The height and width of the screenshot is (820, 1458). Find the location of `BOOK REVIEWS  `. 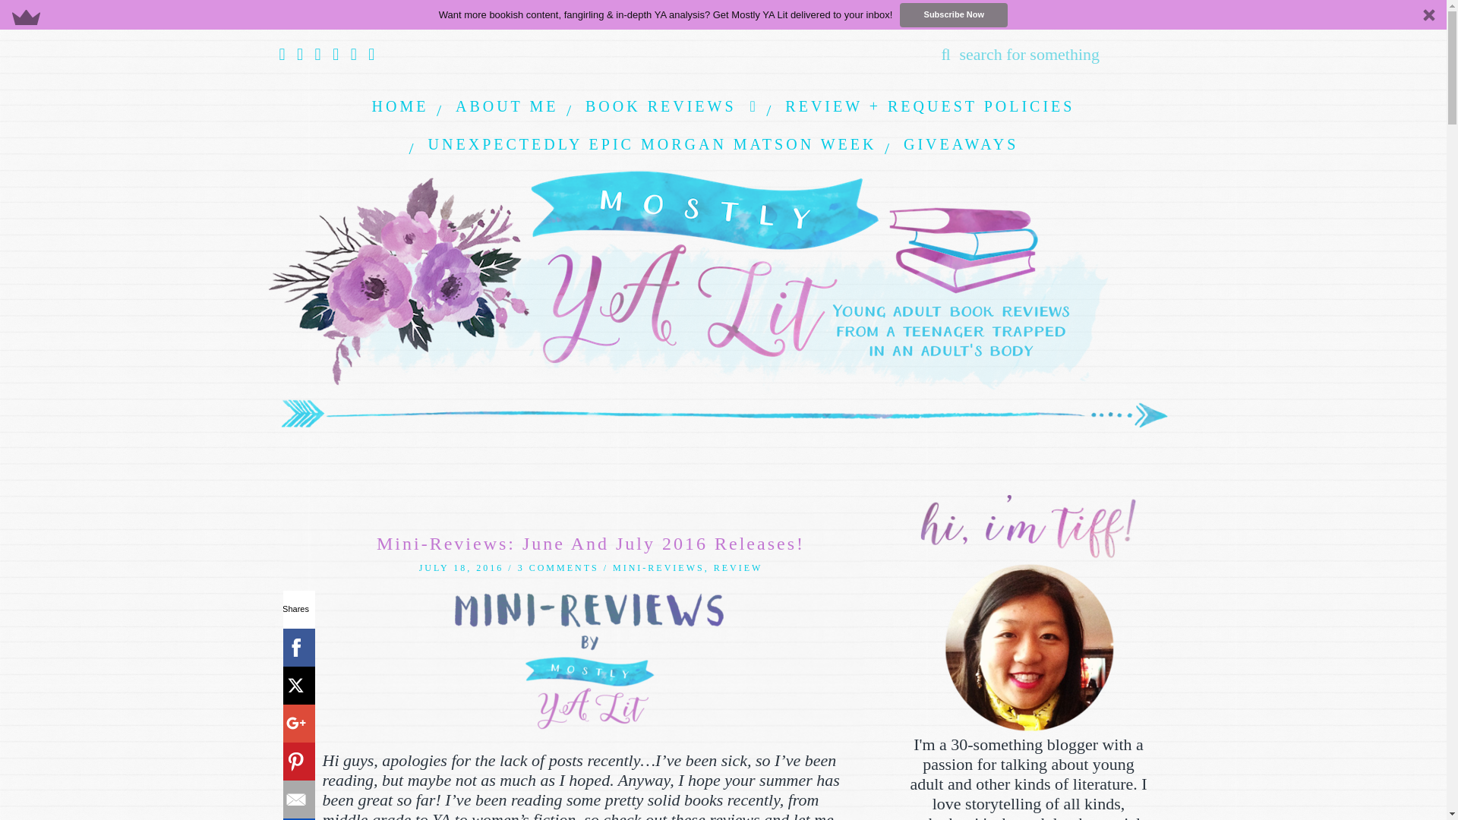

BOOK REVIEWS   is located at coordinates (671, 106).